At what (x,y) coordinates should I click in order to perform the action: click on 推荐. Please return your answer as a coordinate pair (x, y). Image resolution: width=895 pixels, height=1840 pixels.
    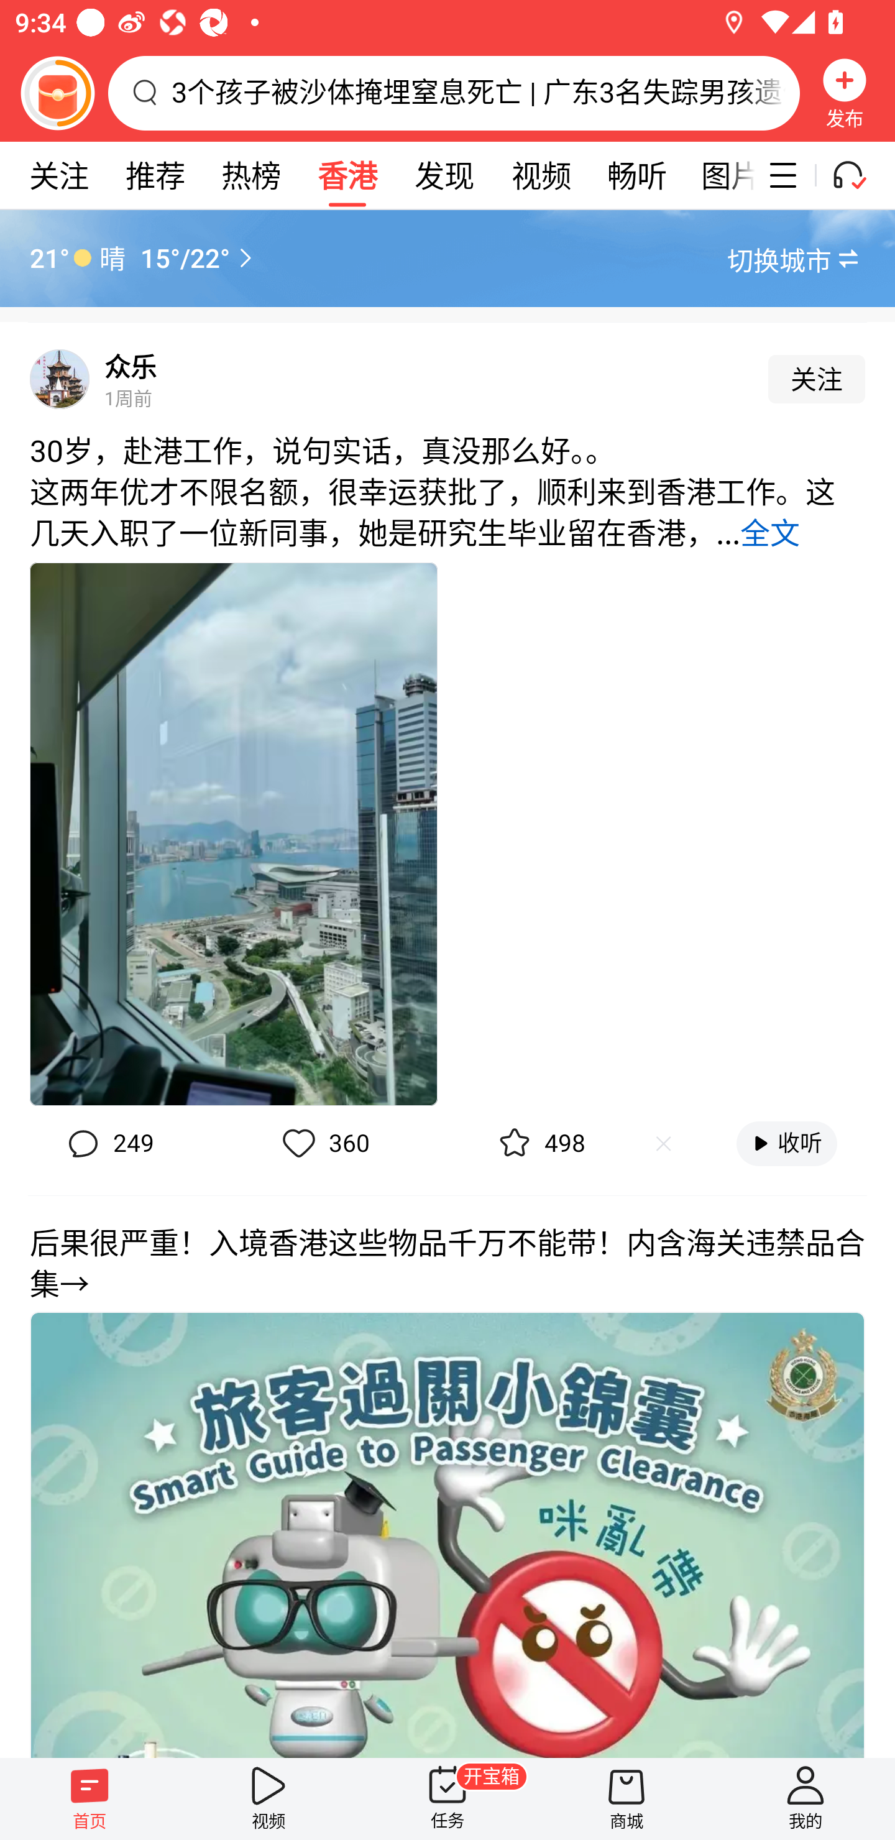
    Looking at the image, I should click on (155, 175).